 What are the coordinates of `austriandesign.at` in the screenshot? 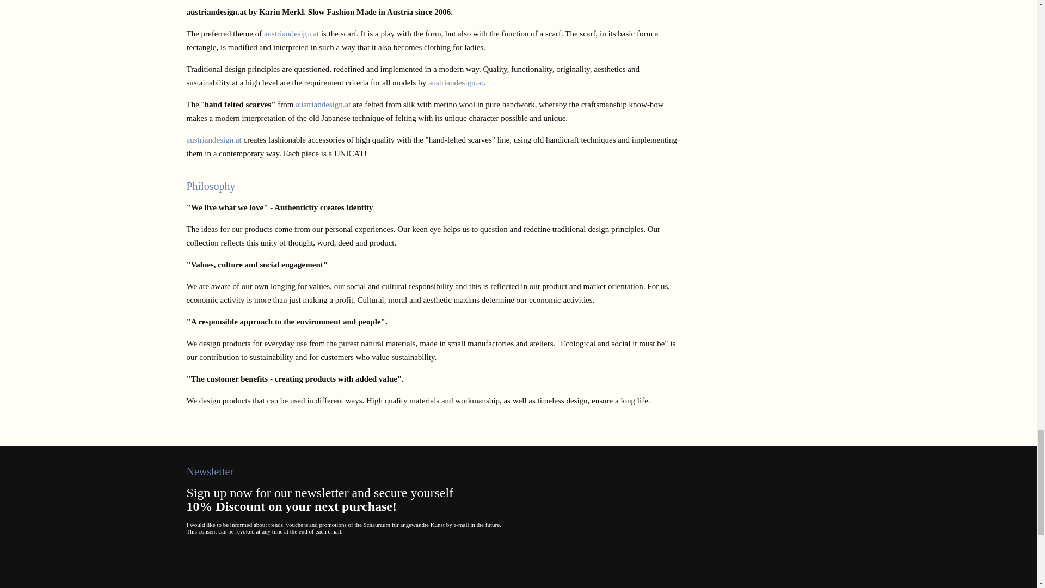 It's located at (456, 82).